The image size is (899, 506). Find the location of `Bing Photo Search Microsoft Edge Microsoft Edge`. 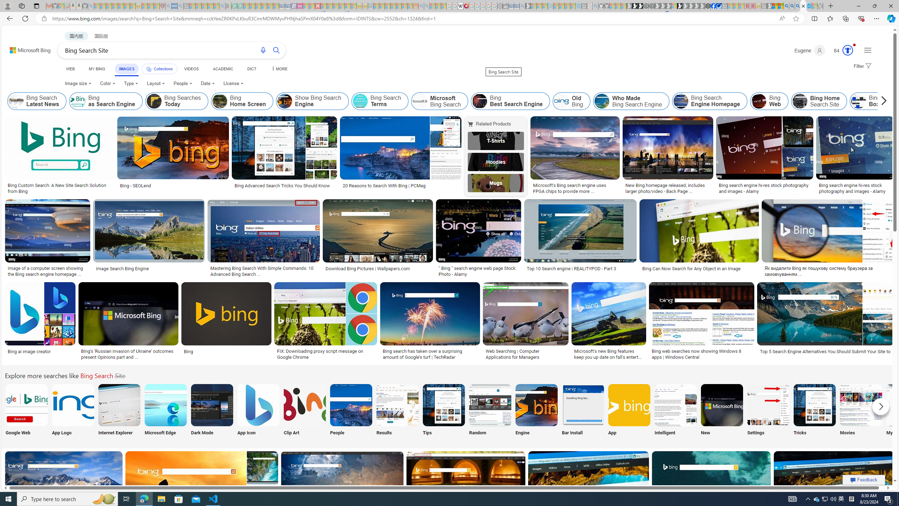

Bing Photo Search Microsoft Edge Microsoft Edge is located at coordinates (166, 411).